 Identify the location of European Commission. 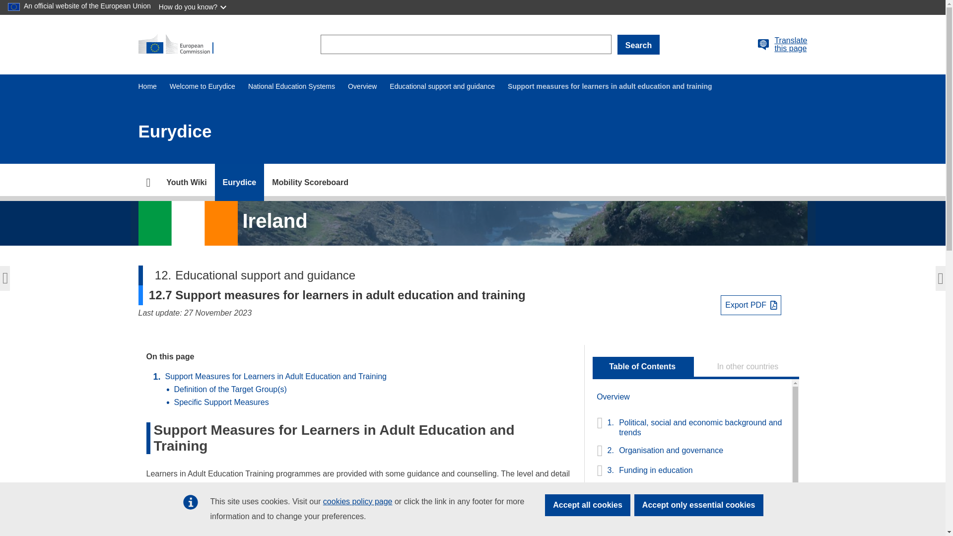
(180, 45).